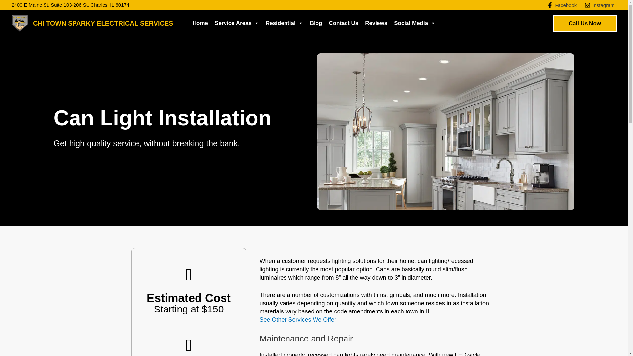  What do you see at coordinates (237, 23) in the screenshot?
I see `Service Areas` at bounding box center [237, 23].